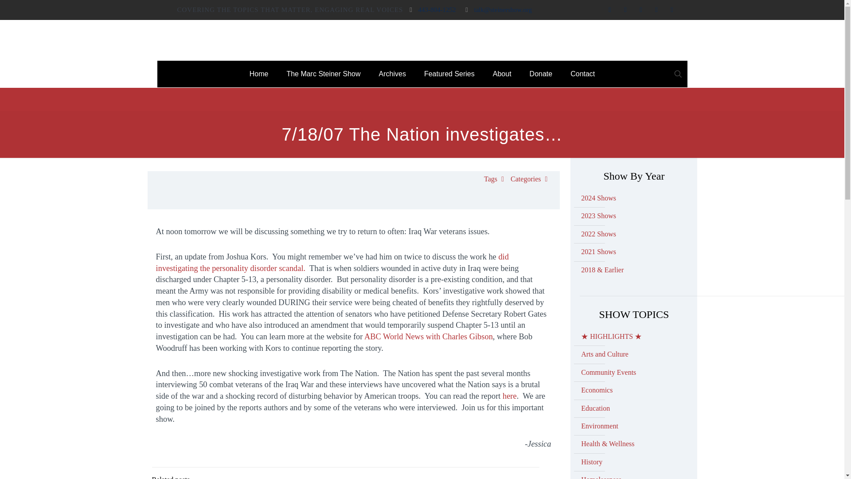 This screenshot has width=851, height=479. I want to click on 443-804-1252, so click(437, 10).